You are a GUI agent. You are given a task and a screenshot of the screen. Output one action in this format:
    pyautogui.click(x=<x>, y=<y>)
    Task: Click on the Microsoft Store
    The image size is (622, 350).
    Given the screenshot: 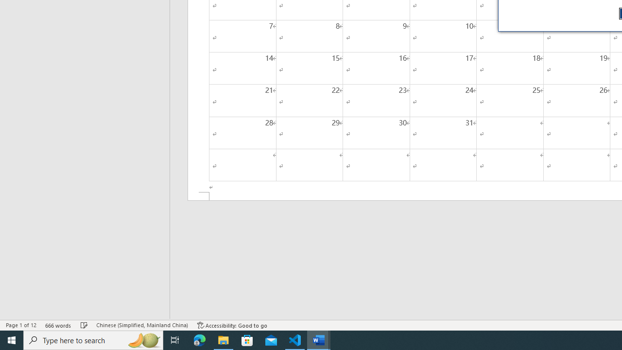 What is the action you would take?
    pyautogui.click(x=247, y=340)
    